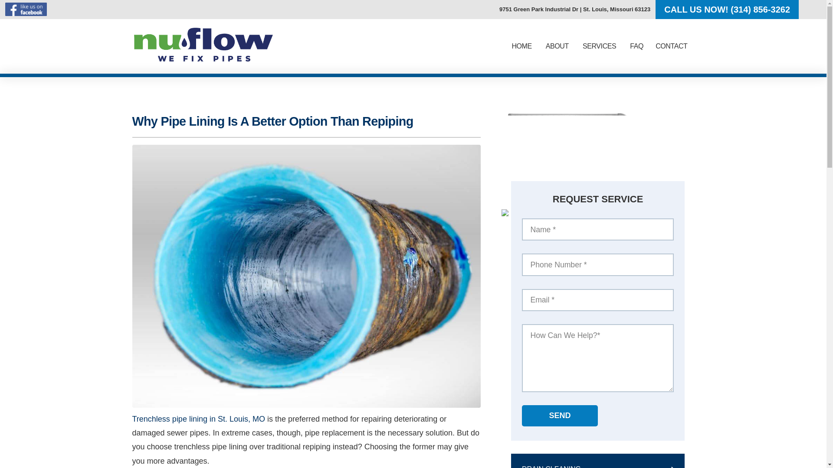  Describe the element at coordinates (26, 9) in the screenshot. I see `Nu Flow St. Louis` at that location.